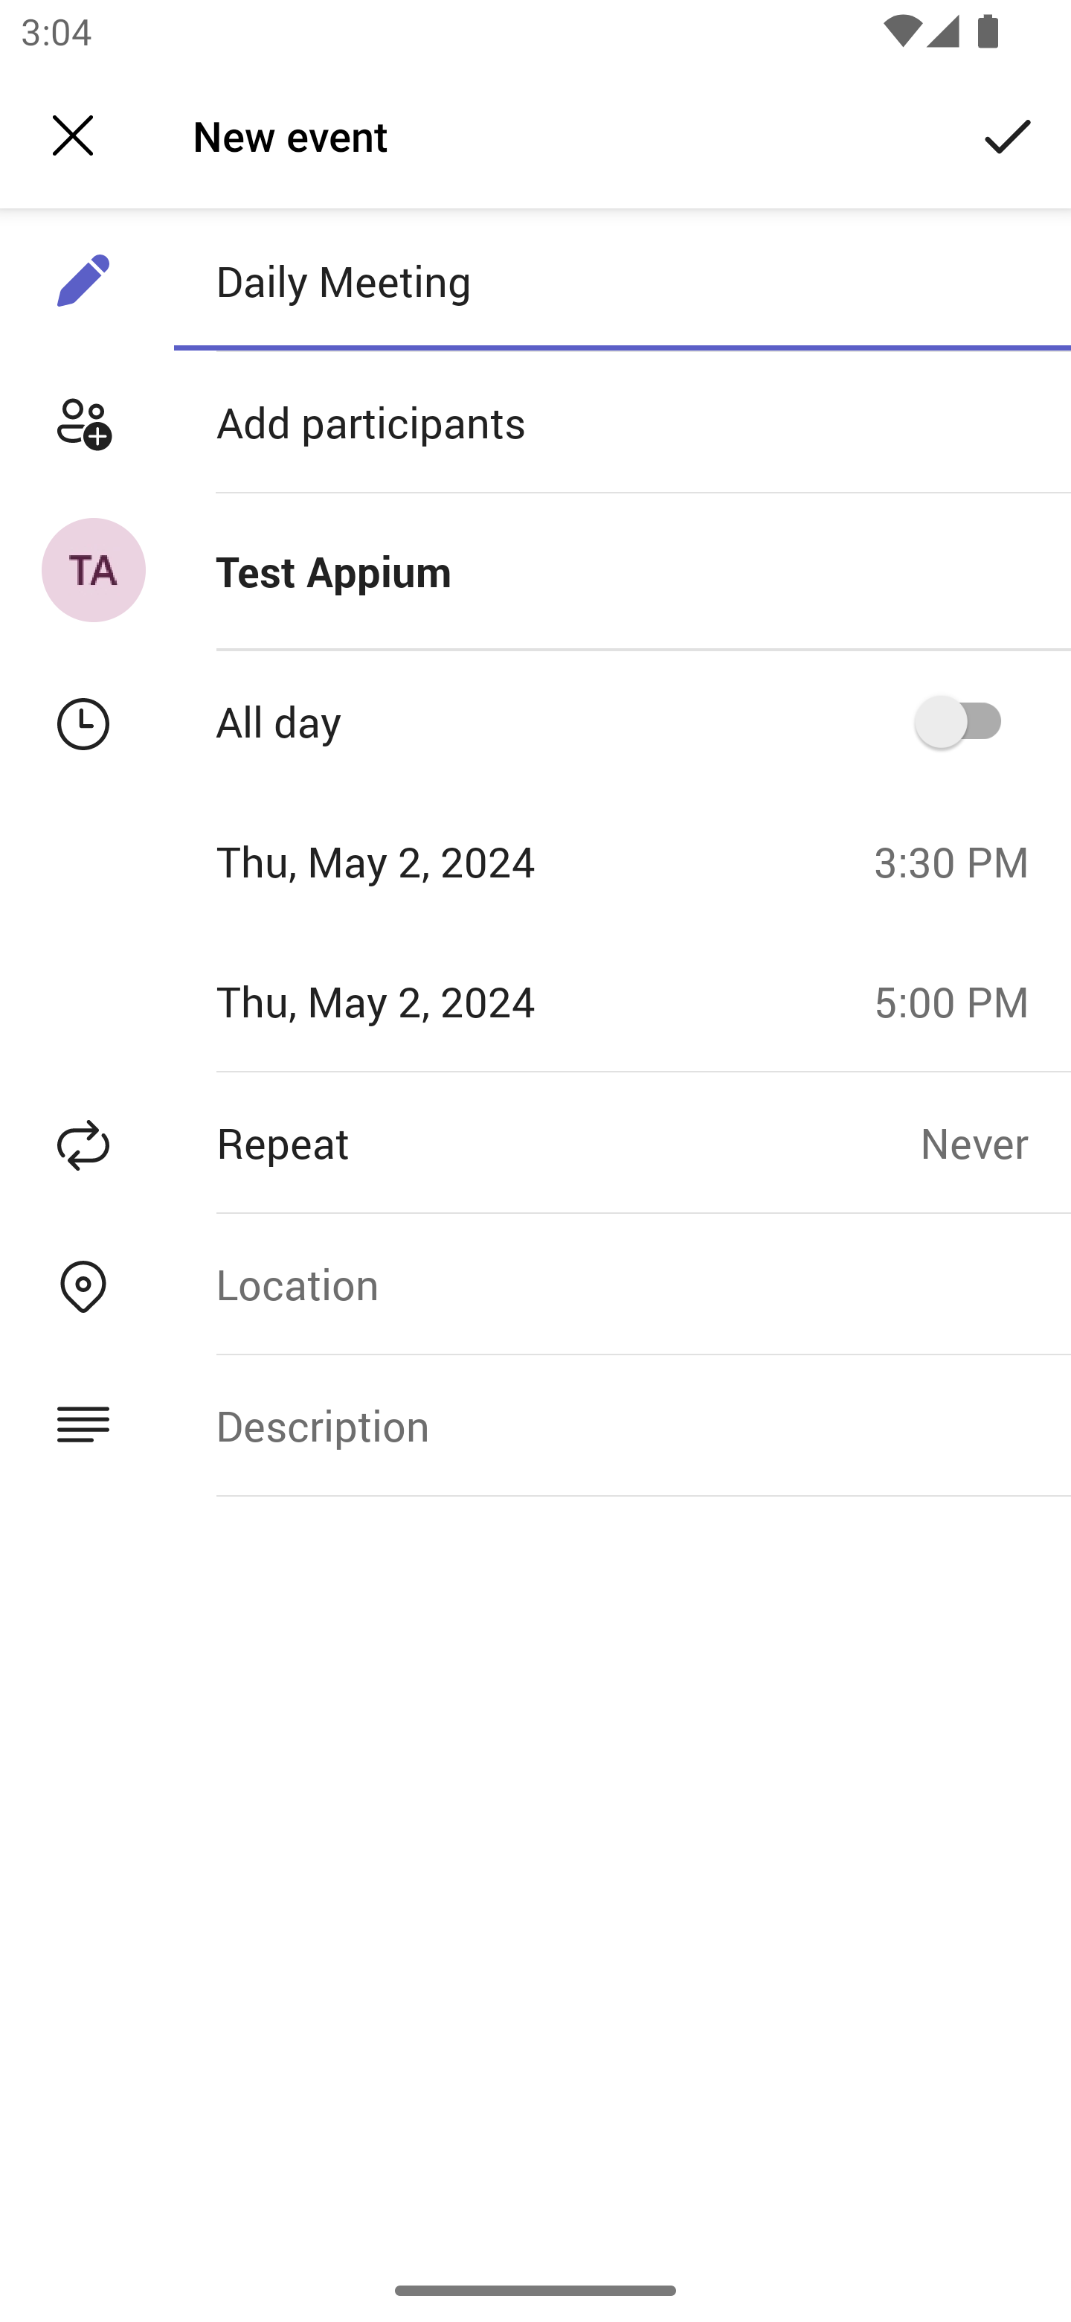 This screenshot has width=1071, height=2322. Describe the element at coordinates (460, 1142) in the screenshot. I see `Repeat` at that location.